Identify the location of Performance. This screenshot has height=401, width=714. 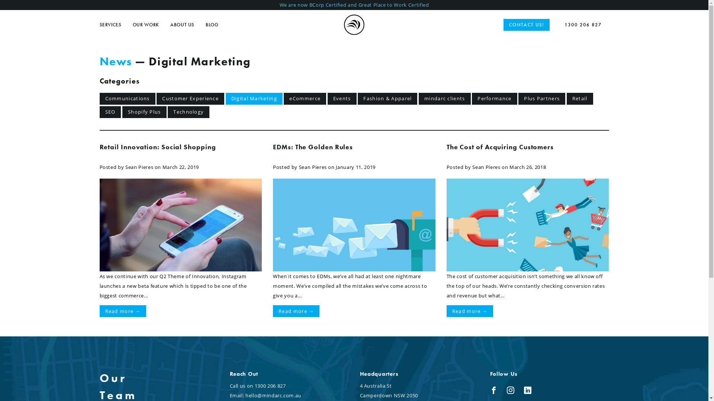
(495, 99).